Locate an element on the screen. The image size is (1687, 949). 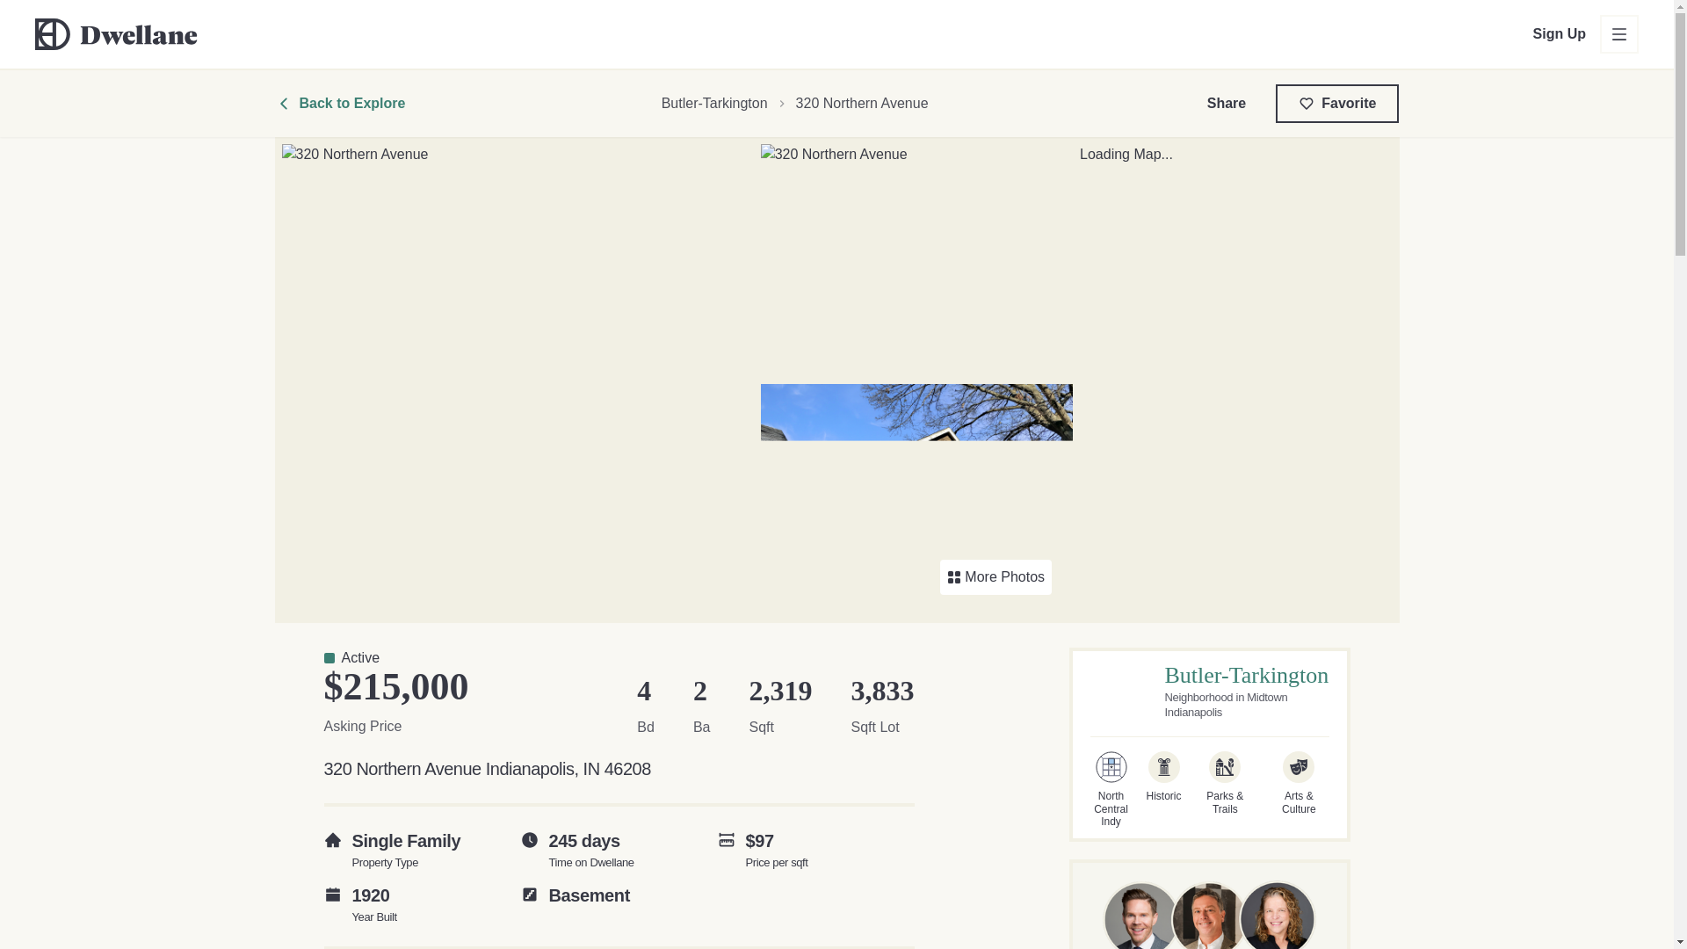
Back to Explore is located at coordinates (339, 103).